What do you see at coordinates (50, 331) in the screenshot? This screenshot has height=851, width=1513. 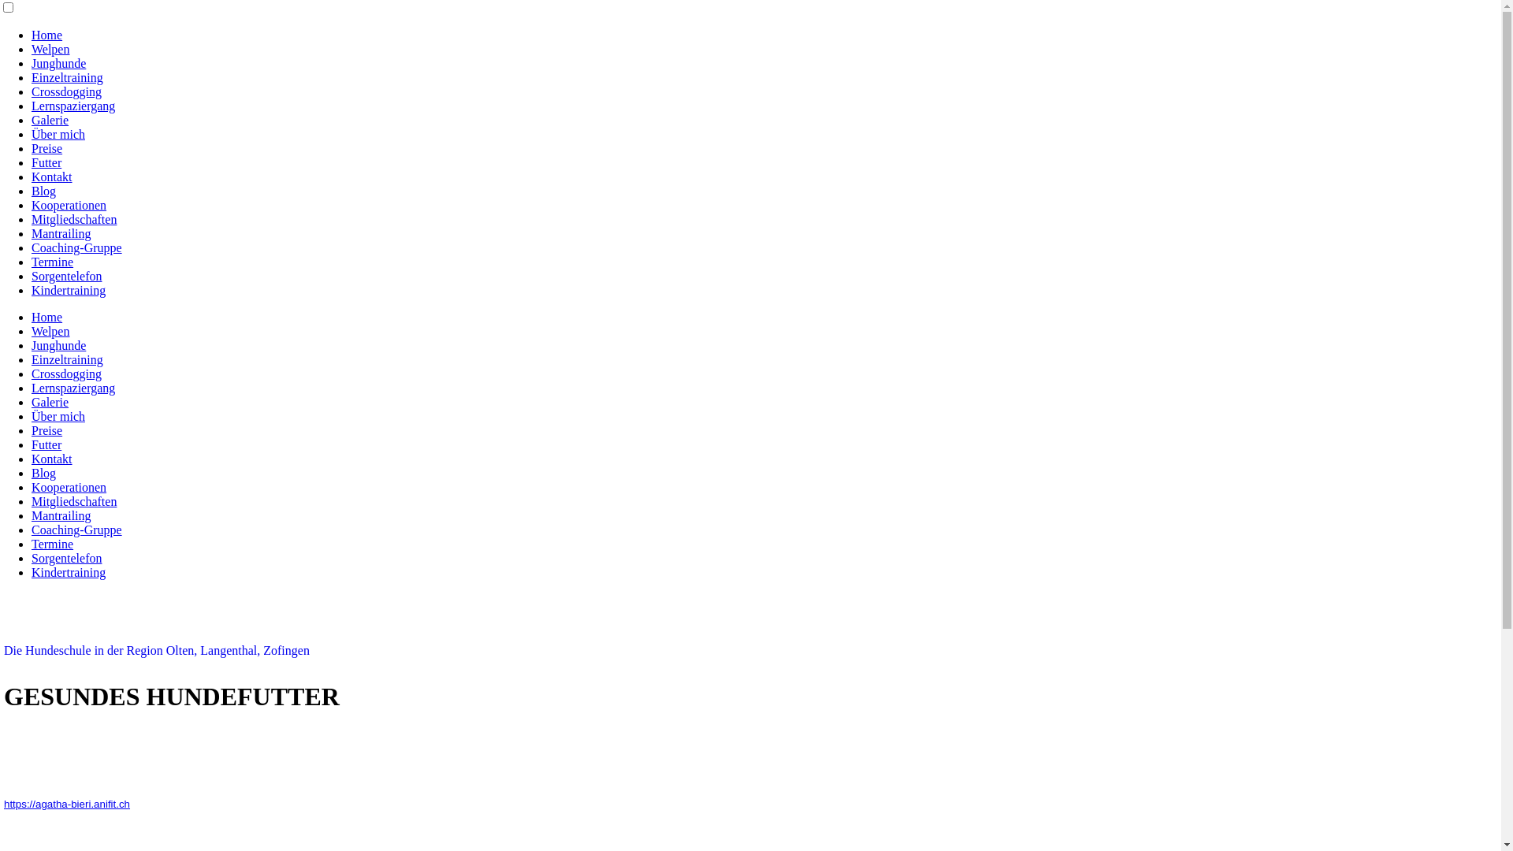 I see `Welpen` at bounding box center [50, 331].